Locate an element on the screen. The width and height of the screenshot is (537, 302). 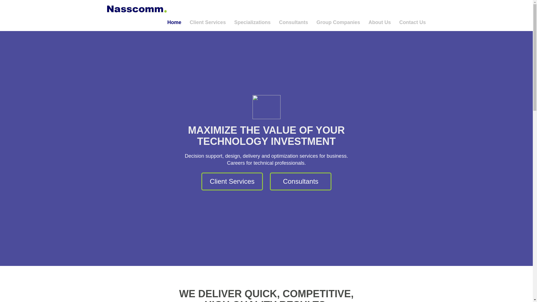
Specializations is located at coordinates (252, 24).